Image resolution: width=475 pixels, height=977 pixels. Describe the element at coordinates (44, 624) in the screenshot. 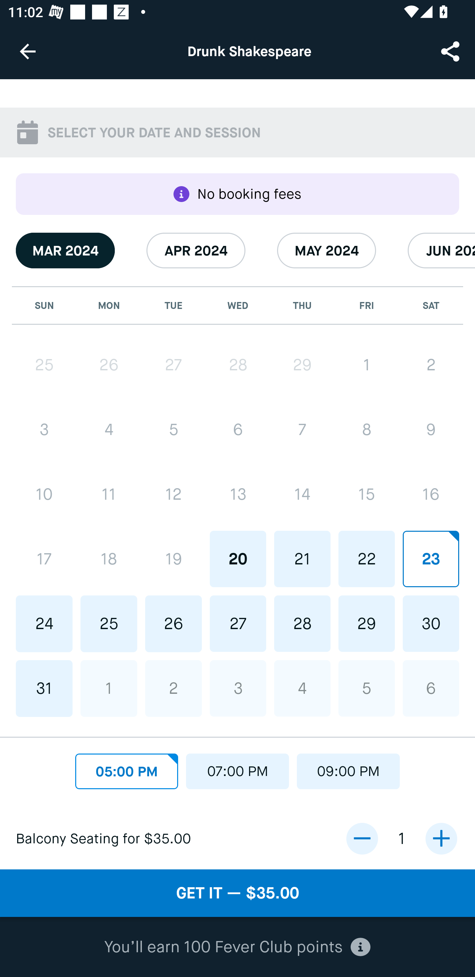

I see `24` at that location.